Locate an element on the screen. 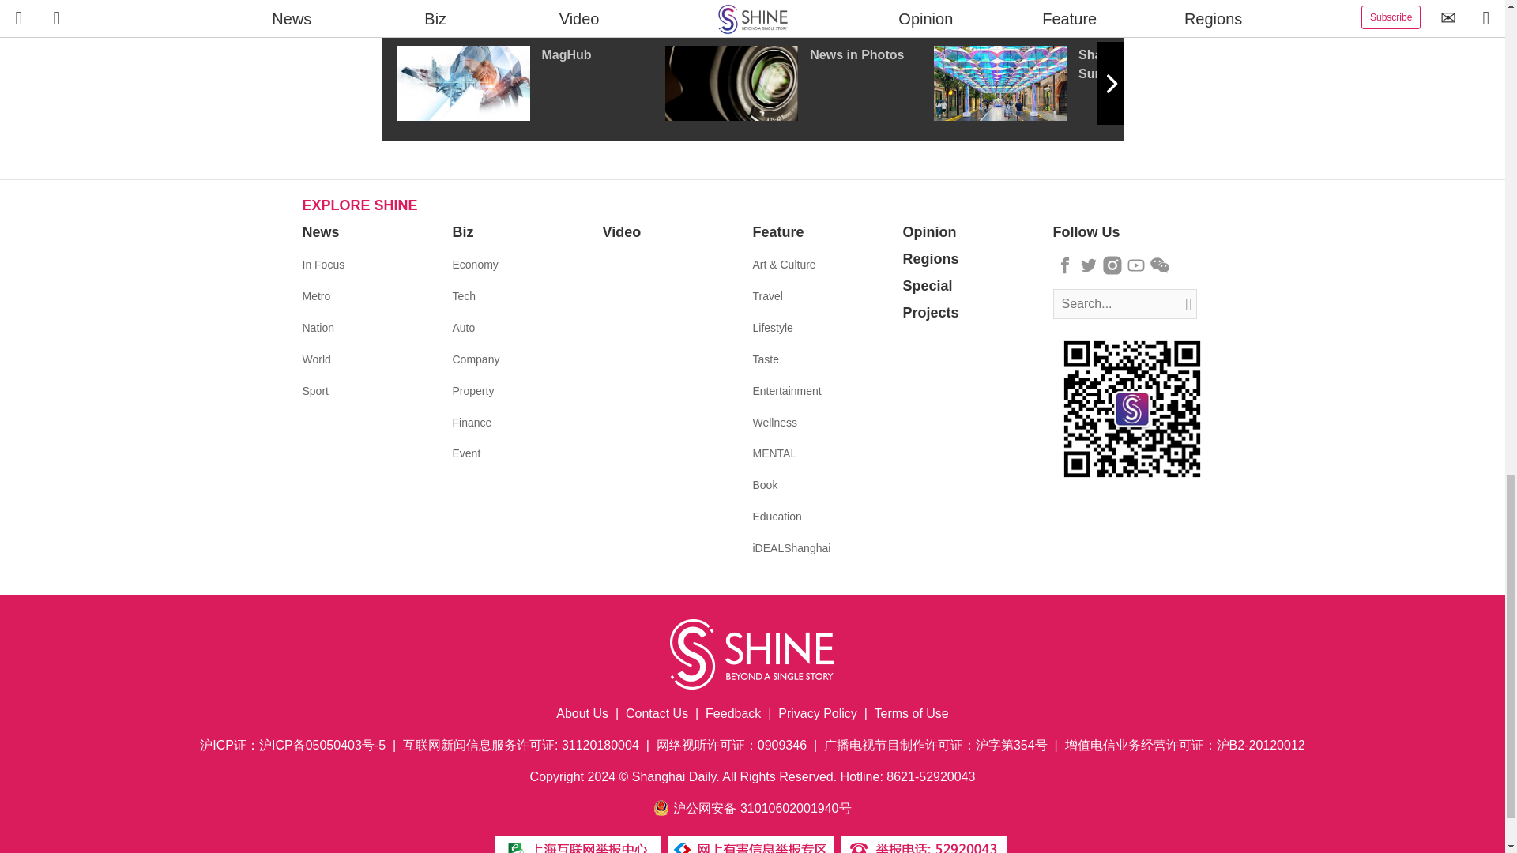 The height and width of the screenshot is (853, 1517). Shanghai Summer is located at coordinates (1067, 83).